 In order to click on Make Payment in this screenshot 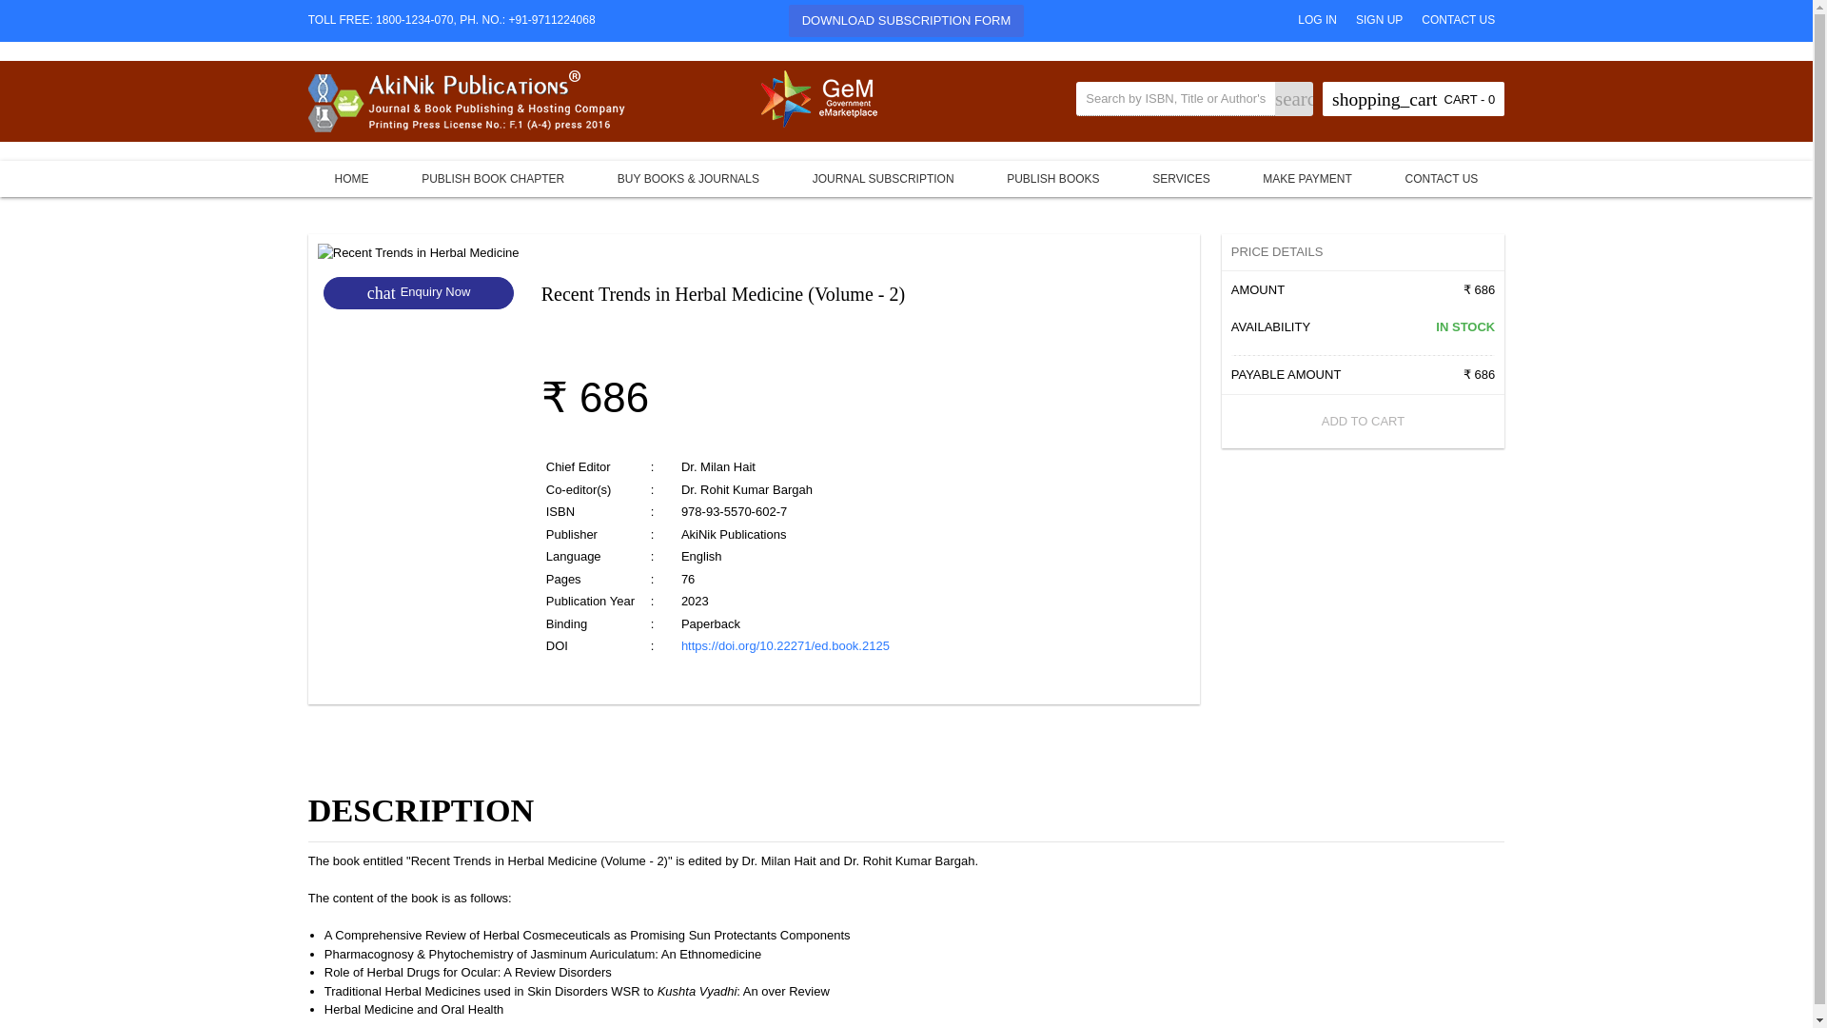, I will do `click(1306, 178)`.